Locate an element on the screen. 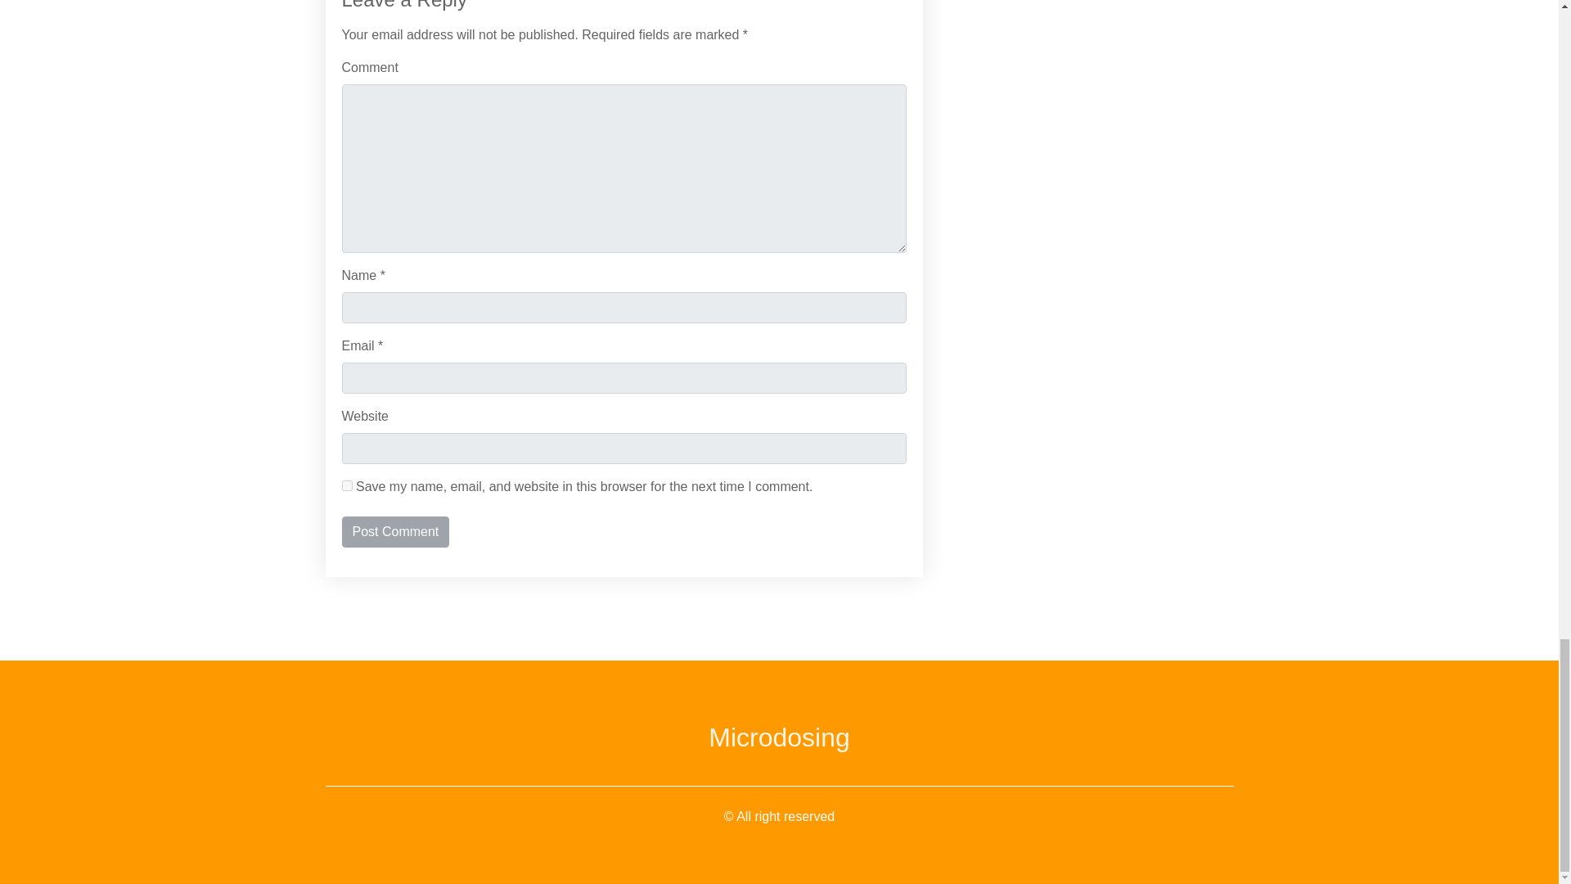 The width and height of the screenshot is (1571, 884). yes is located at coordinates (347, 486).